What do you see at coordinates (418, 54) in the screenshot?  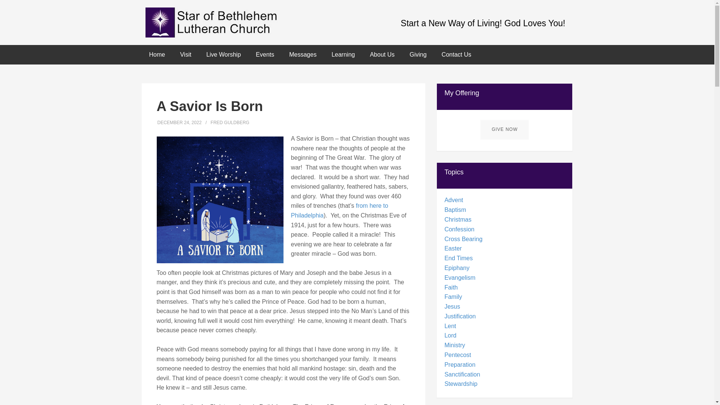 I see `Giving` at bounding box center [418, 54].